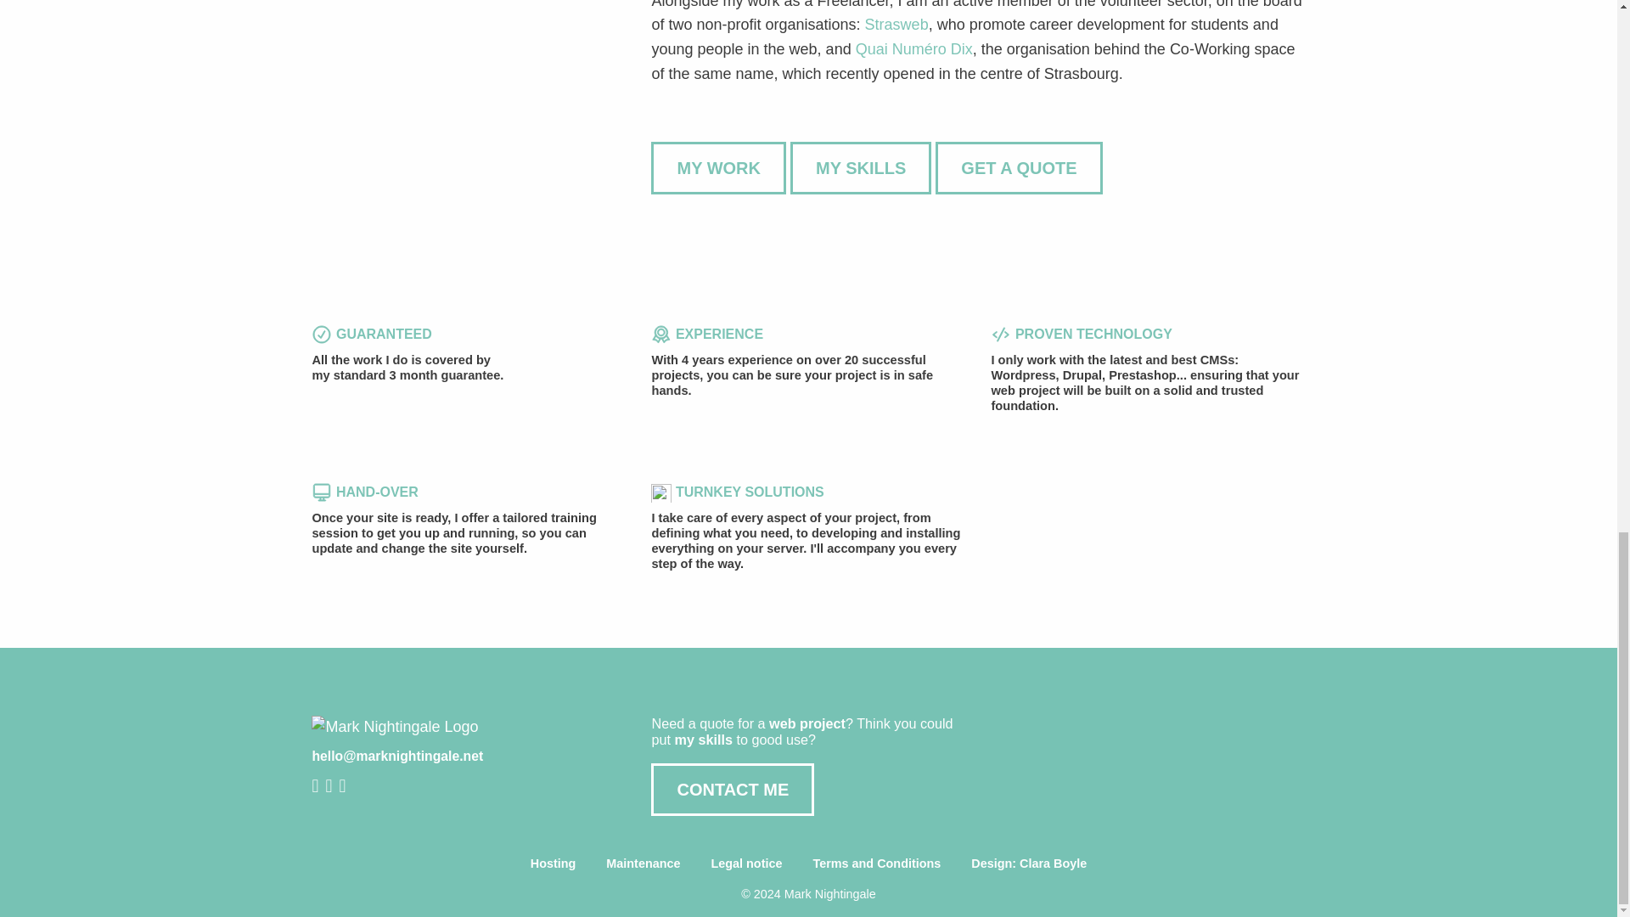 This screenshot has height=917, width=1630. Describe the element at coordinates (861, 168) in the screenshot. I see `MY SKILLS` at that location.